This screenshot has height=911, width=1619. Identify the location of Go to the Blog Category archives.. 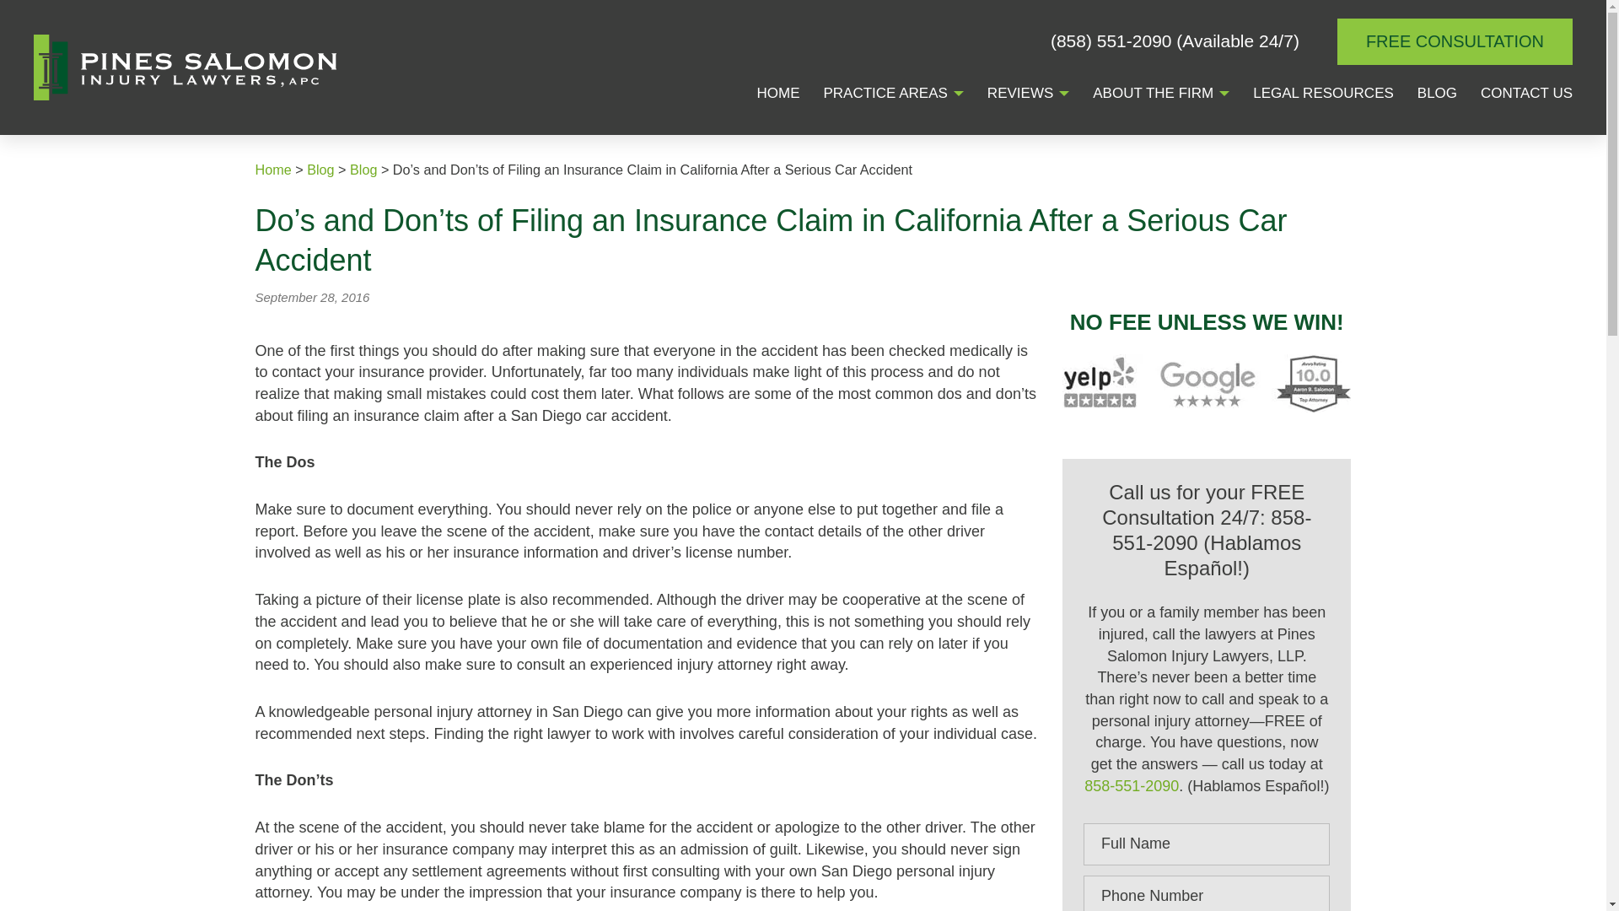
(363, 169).